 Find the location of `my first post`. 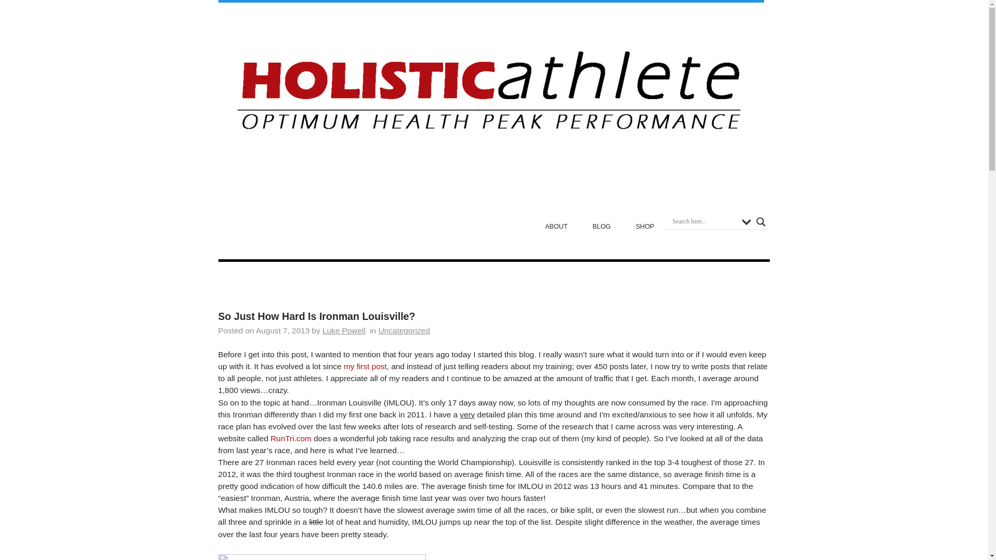

my first post is located at coordinates (365, 366).